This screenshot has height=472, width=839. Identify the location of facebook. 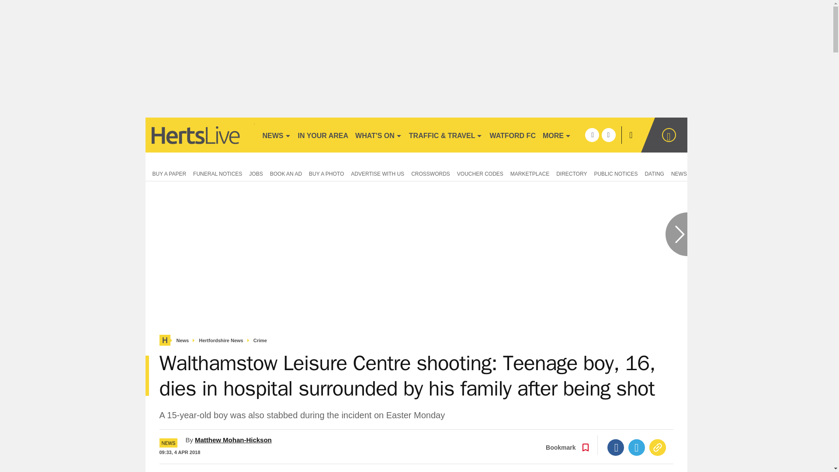
(592, 135).